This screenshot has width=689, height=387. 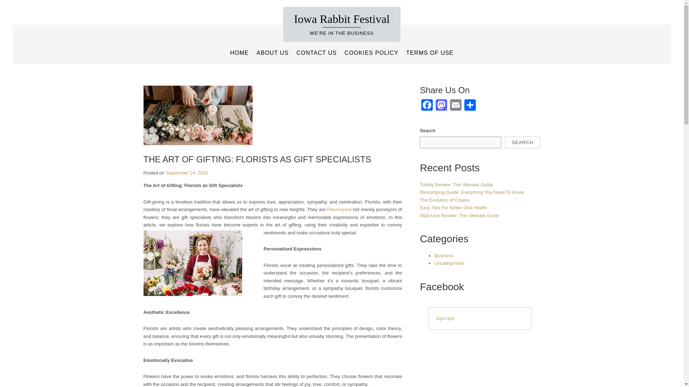 I want to click on Fleurvoyant, so click(x=339, y=209).